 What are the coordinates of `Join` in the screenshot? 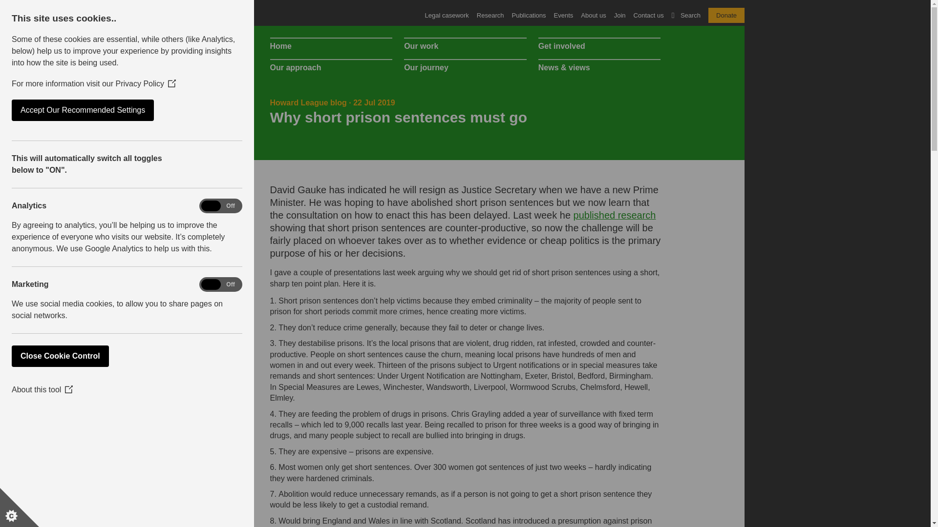 It's located at (619, 15).